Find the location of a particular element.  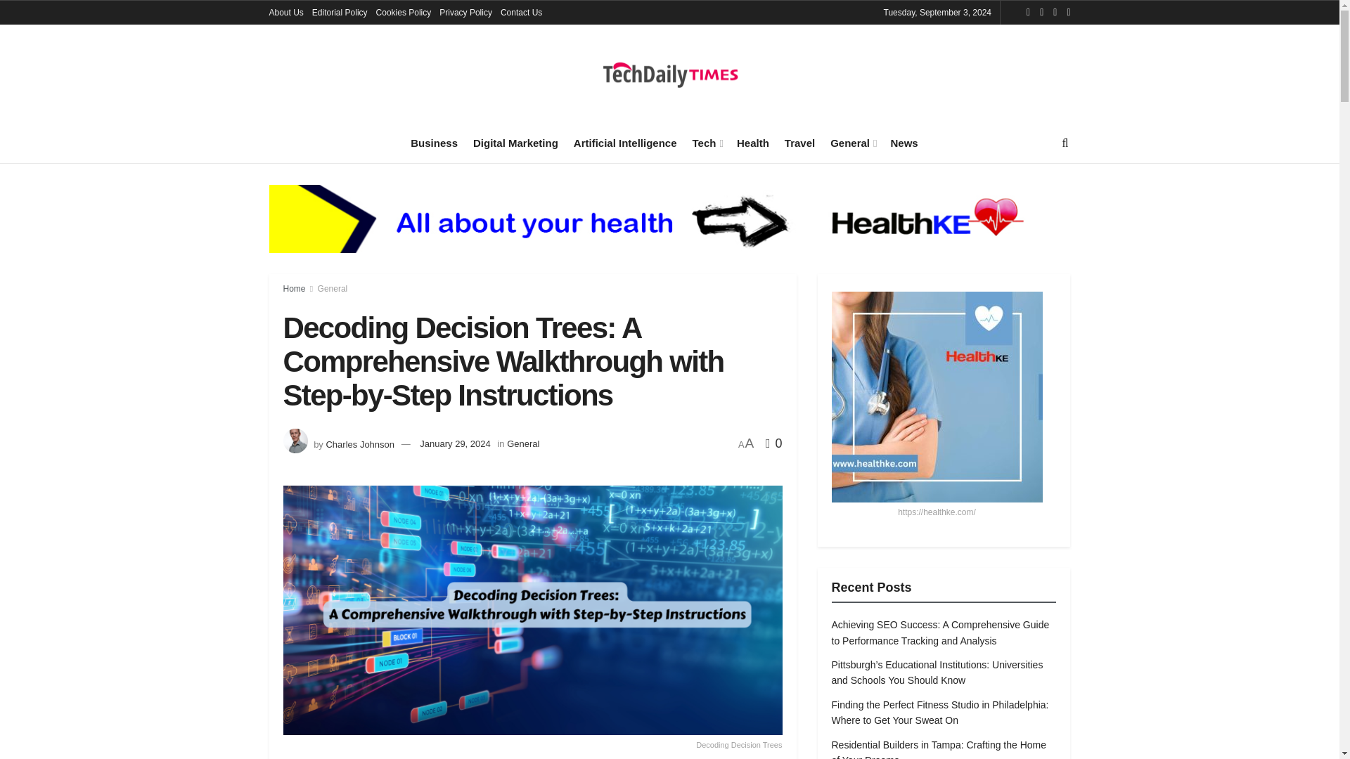

Business is located at coordinates (433, 143).